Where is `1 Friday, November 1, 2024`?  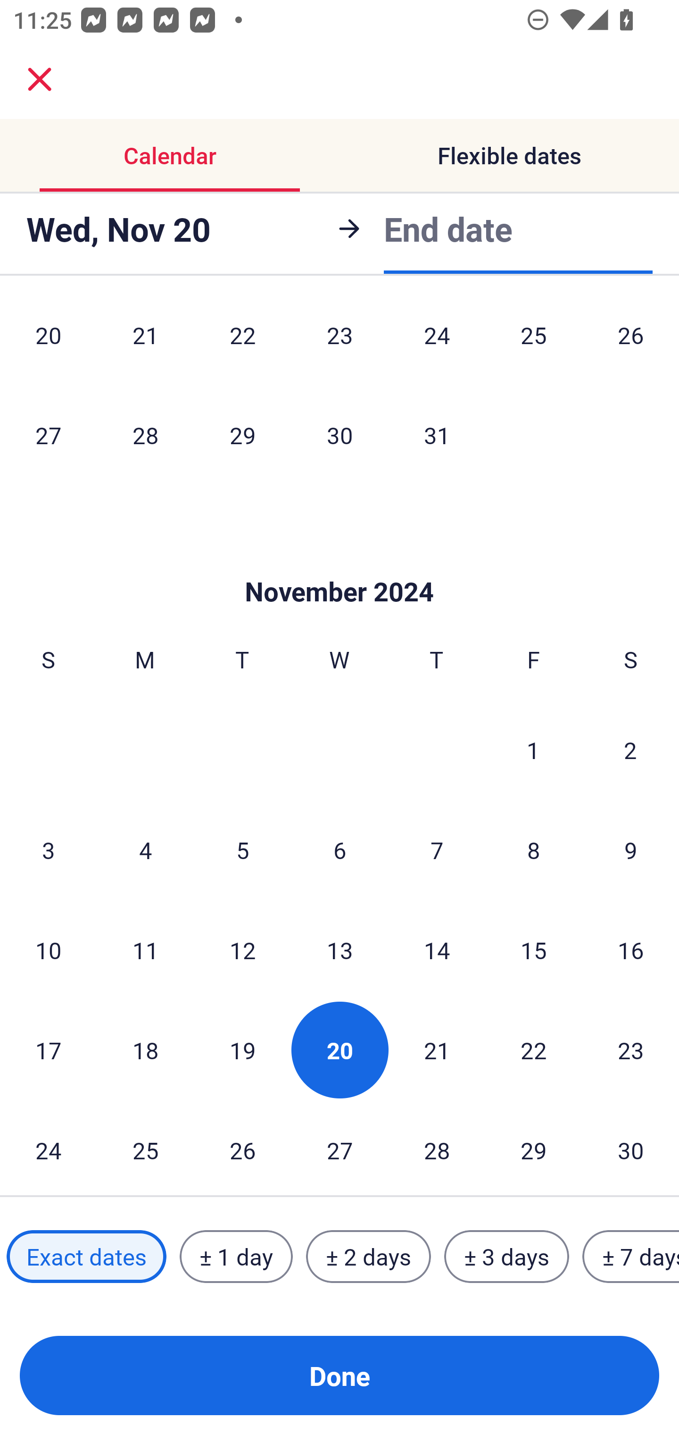
1 Friday, November 1, 2024 is located at coordinates (533, 750).